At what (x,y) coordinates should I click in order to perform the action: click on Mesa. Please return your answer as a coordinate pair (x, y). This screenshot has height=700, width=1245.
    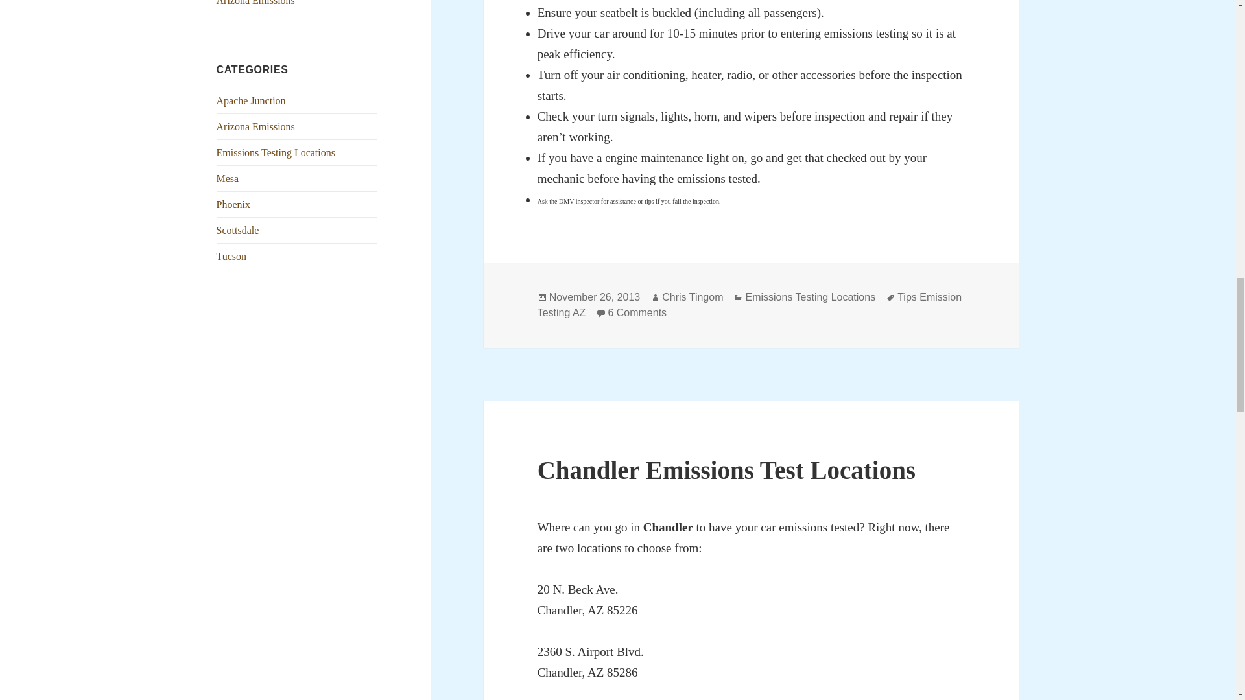
    Looking at the image, I should click on (228, 178).